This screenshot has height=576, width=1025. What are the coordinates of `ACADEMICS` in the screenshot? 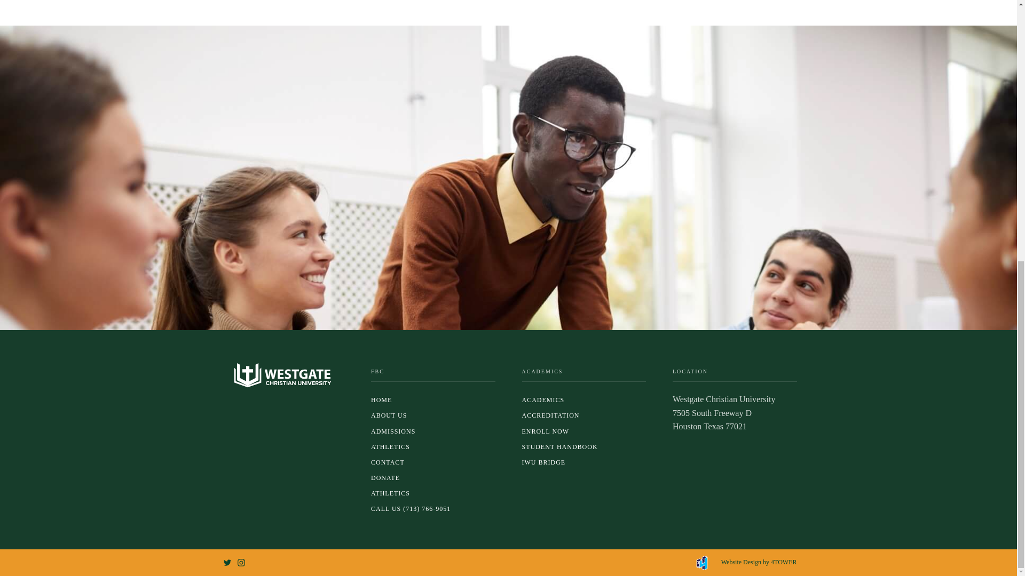 It's located at (584, 400).